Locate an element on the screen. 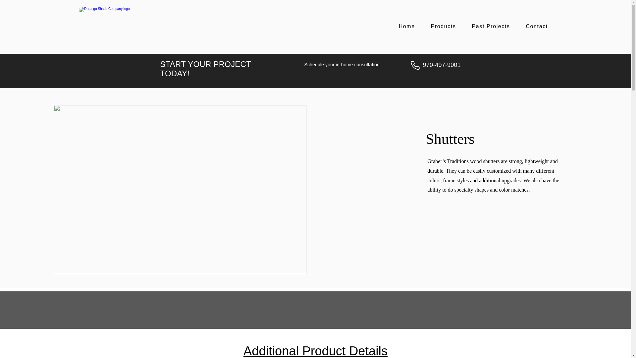 The image size is (636, 358). Products is located at coordinates (443, 27).